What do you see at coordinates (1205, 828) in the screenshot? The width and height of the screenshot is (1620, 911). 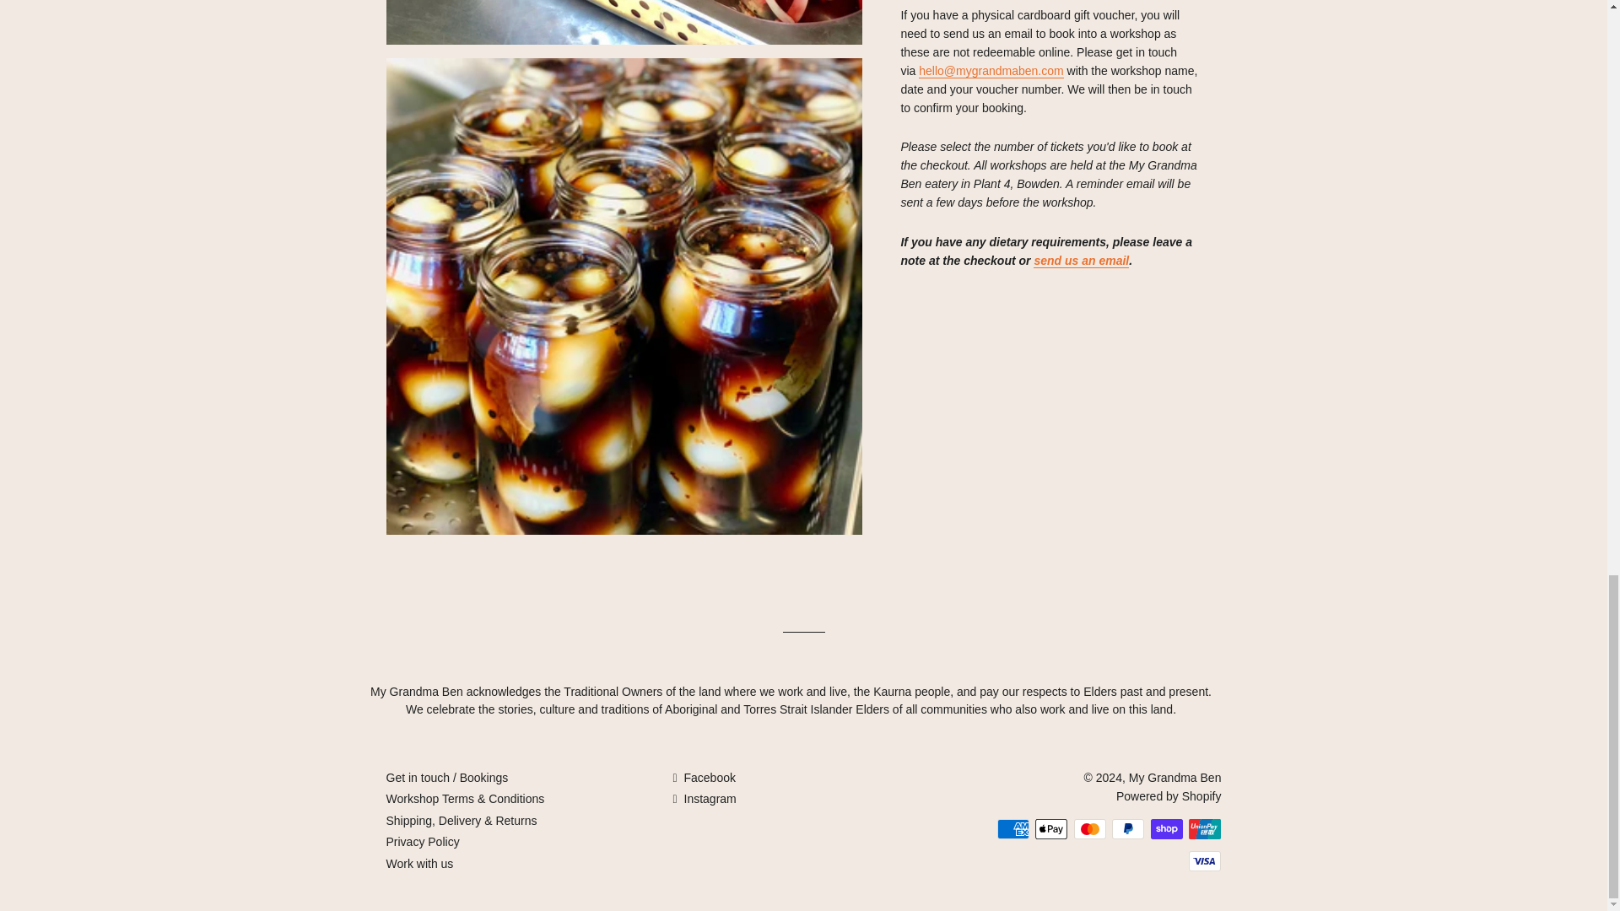 I see `Union Pay` at bounding box center [1205, 828].